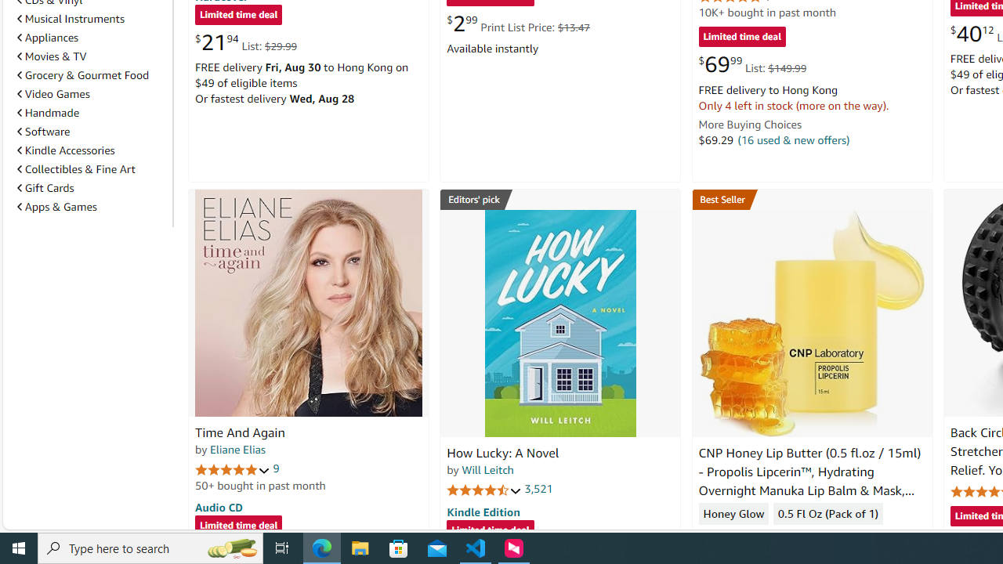  What do you see at coordinates (812, 199) in the screenshot?
I see `Best Seller in Lip Butters` at bounding box center [812, 199].